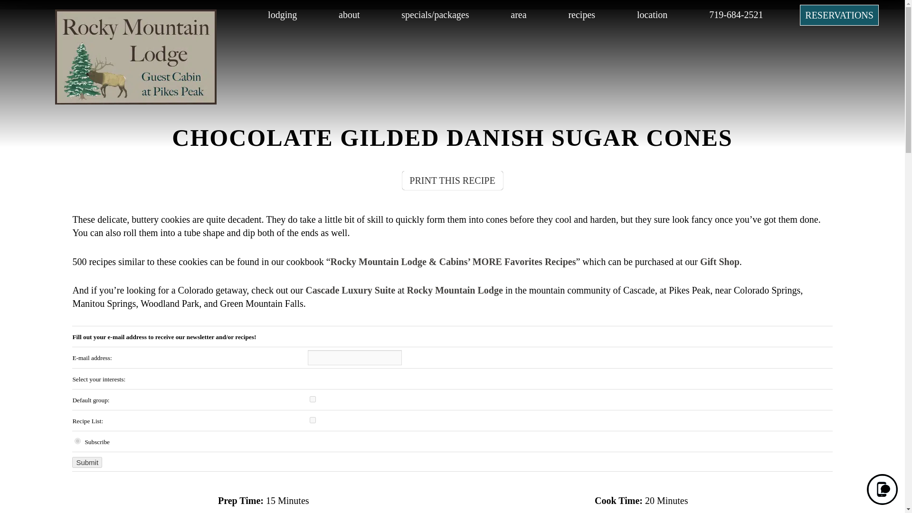  I want to click on recipes, so click(581, 15).